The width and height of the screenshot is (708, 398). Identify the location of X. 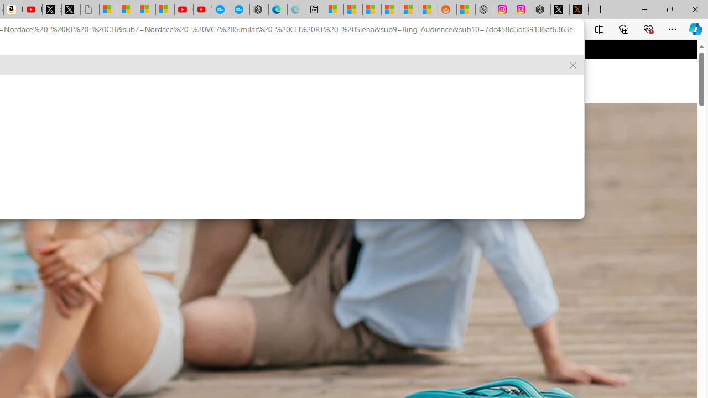
(71, 10).